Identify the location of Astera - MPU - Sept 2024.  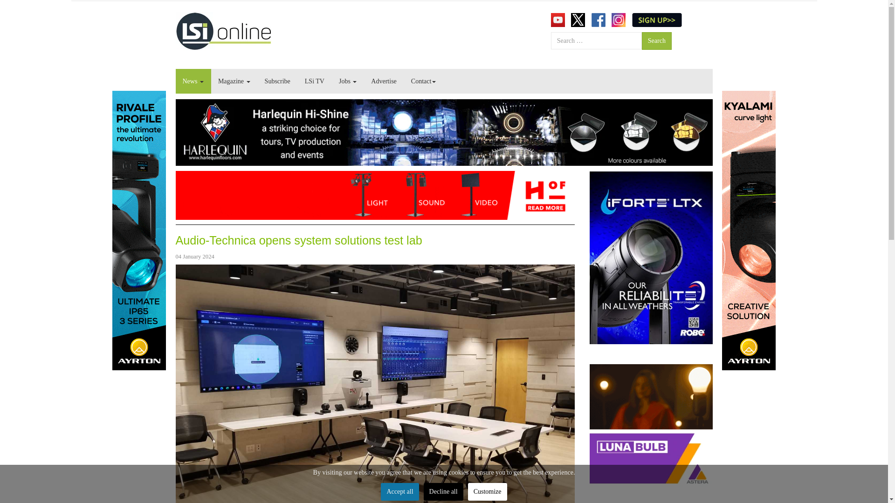
(651, 426).